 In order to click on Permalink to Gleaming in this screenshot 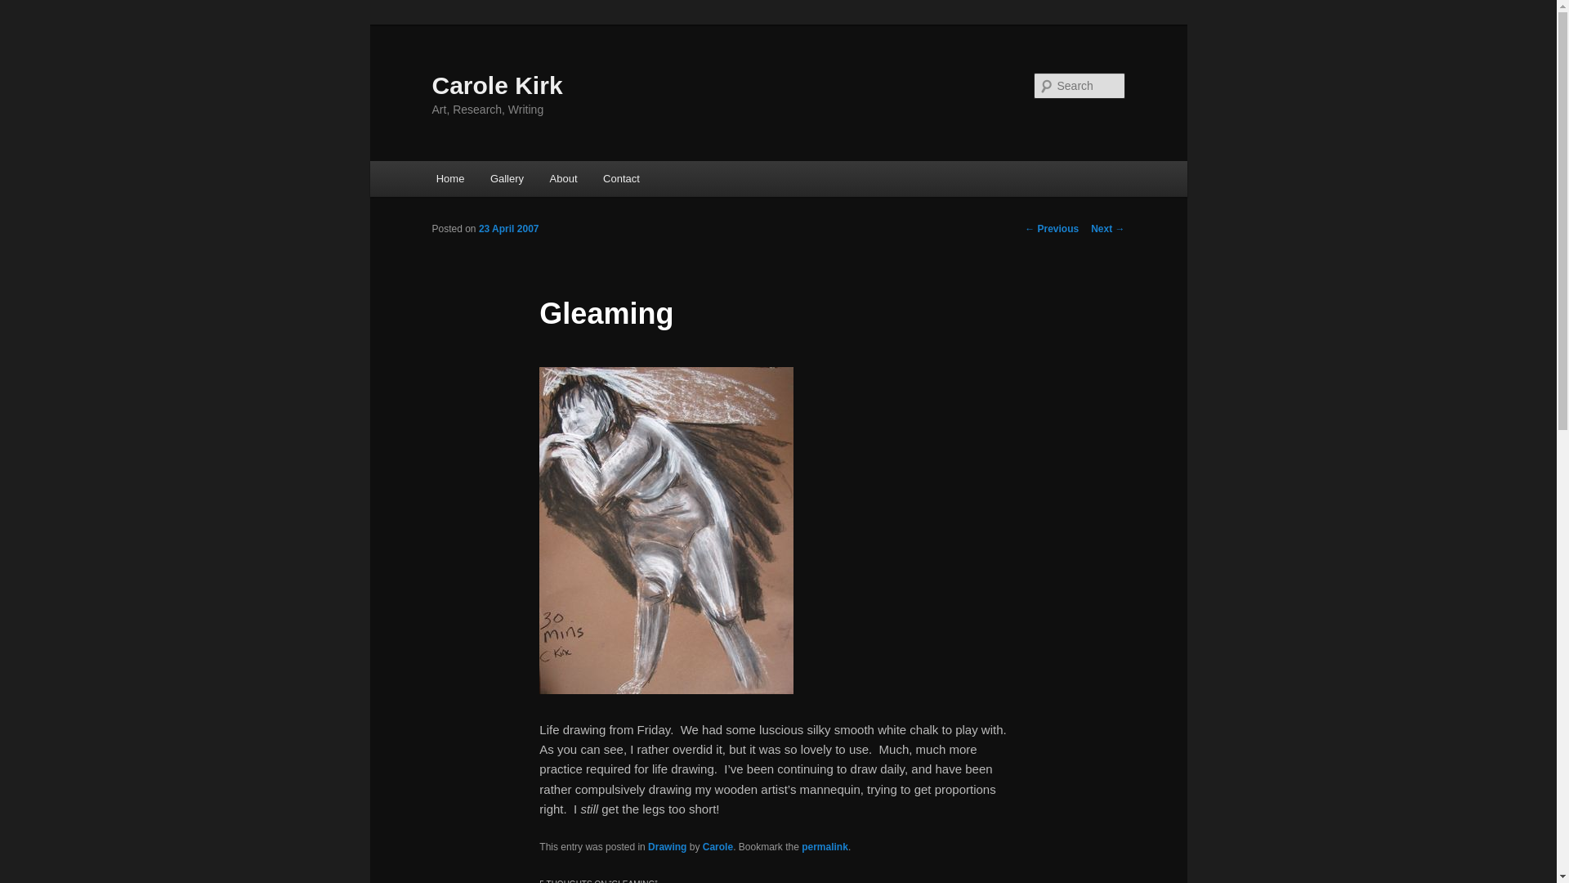, I will do `click(825, 847)`.